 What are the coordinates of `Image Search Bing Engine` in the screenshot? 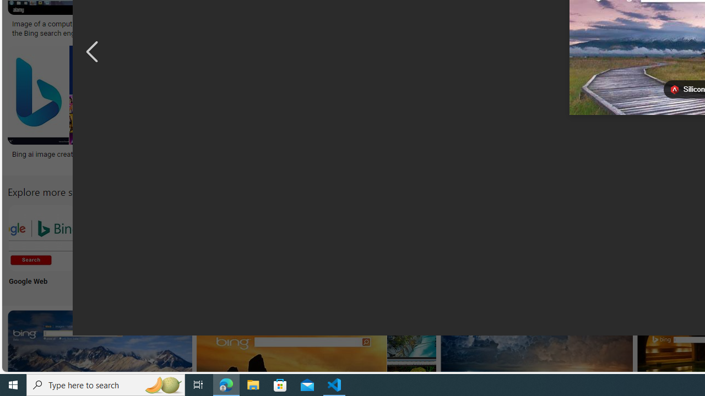 It's located at (233, 24).